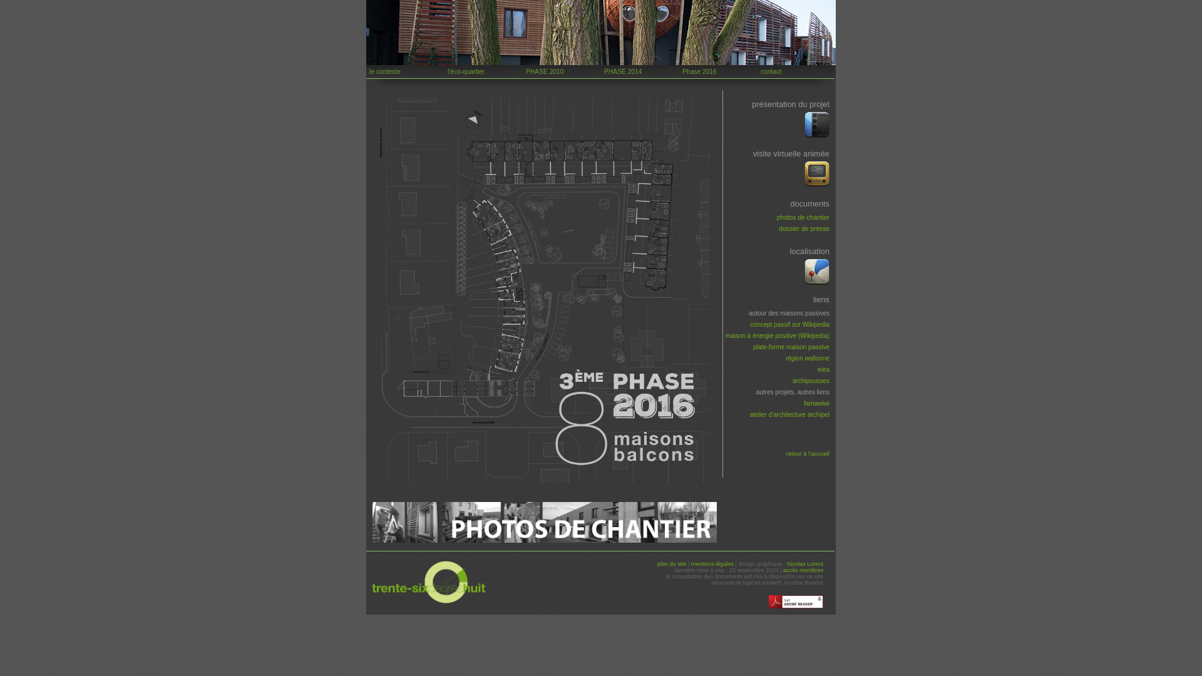 This screenshot has height=676, width=1202. What do you see at coordinates (811, 381) in the screenshot?
I see `archipousses` at bounding box center [811, 381].